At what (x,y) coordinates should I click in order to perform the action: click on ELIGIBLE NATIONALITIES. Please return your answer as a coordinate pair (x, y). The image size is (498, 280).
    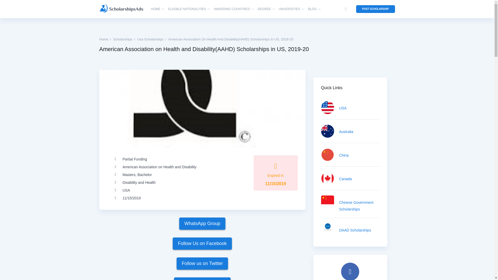
    Looking at the image, I should click on (187, 9).